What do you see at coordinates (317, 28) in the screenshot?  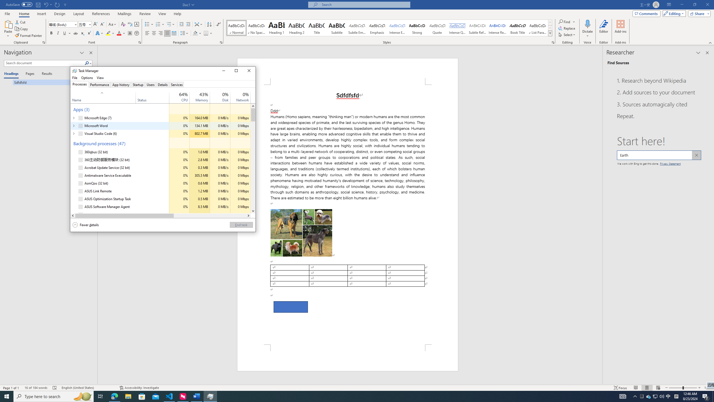 I see `Title` at bounding box center [317, 28].